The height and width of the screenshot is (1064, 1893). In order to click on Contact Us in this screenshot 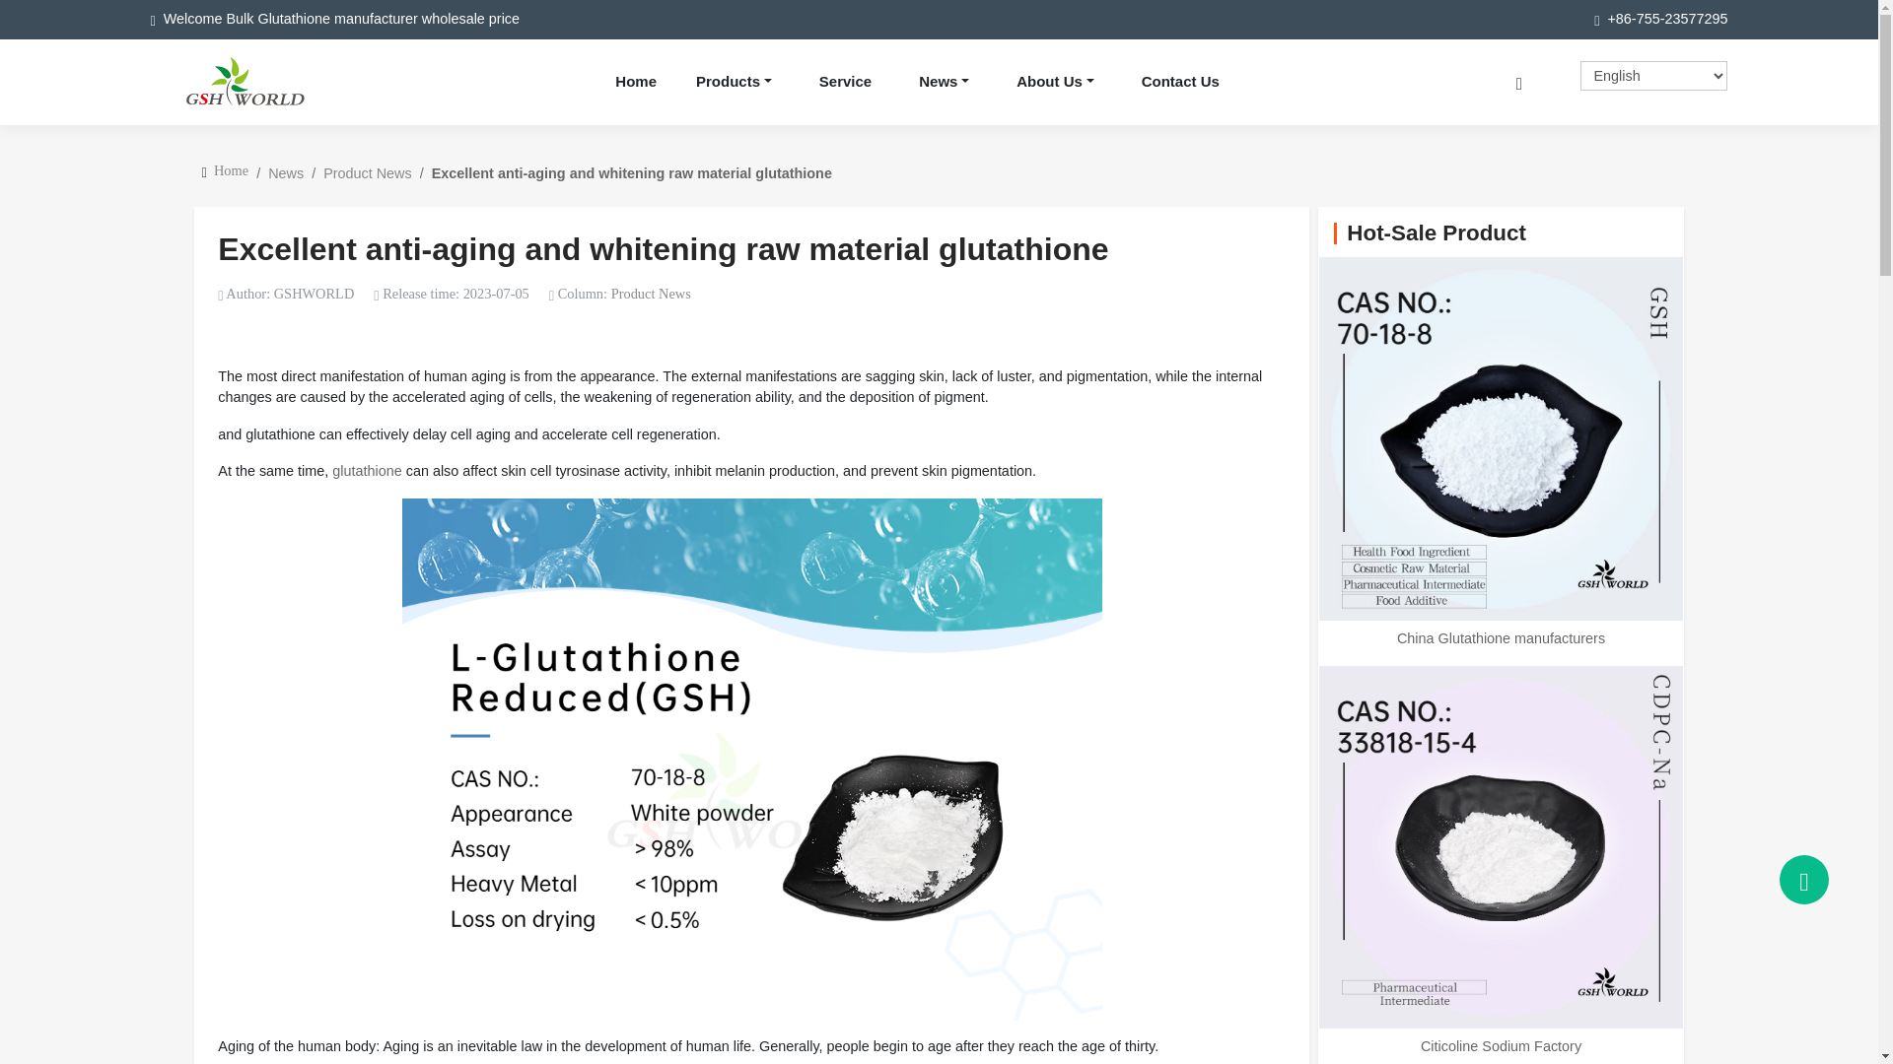, I will do `click(1181, 83)`.